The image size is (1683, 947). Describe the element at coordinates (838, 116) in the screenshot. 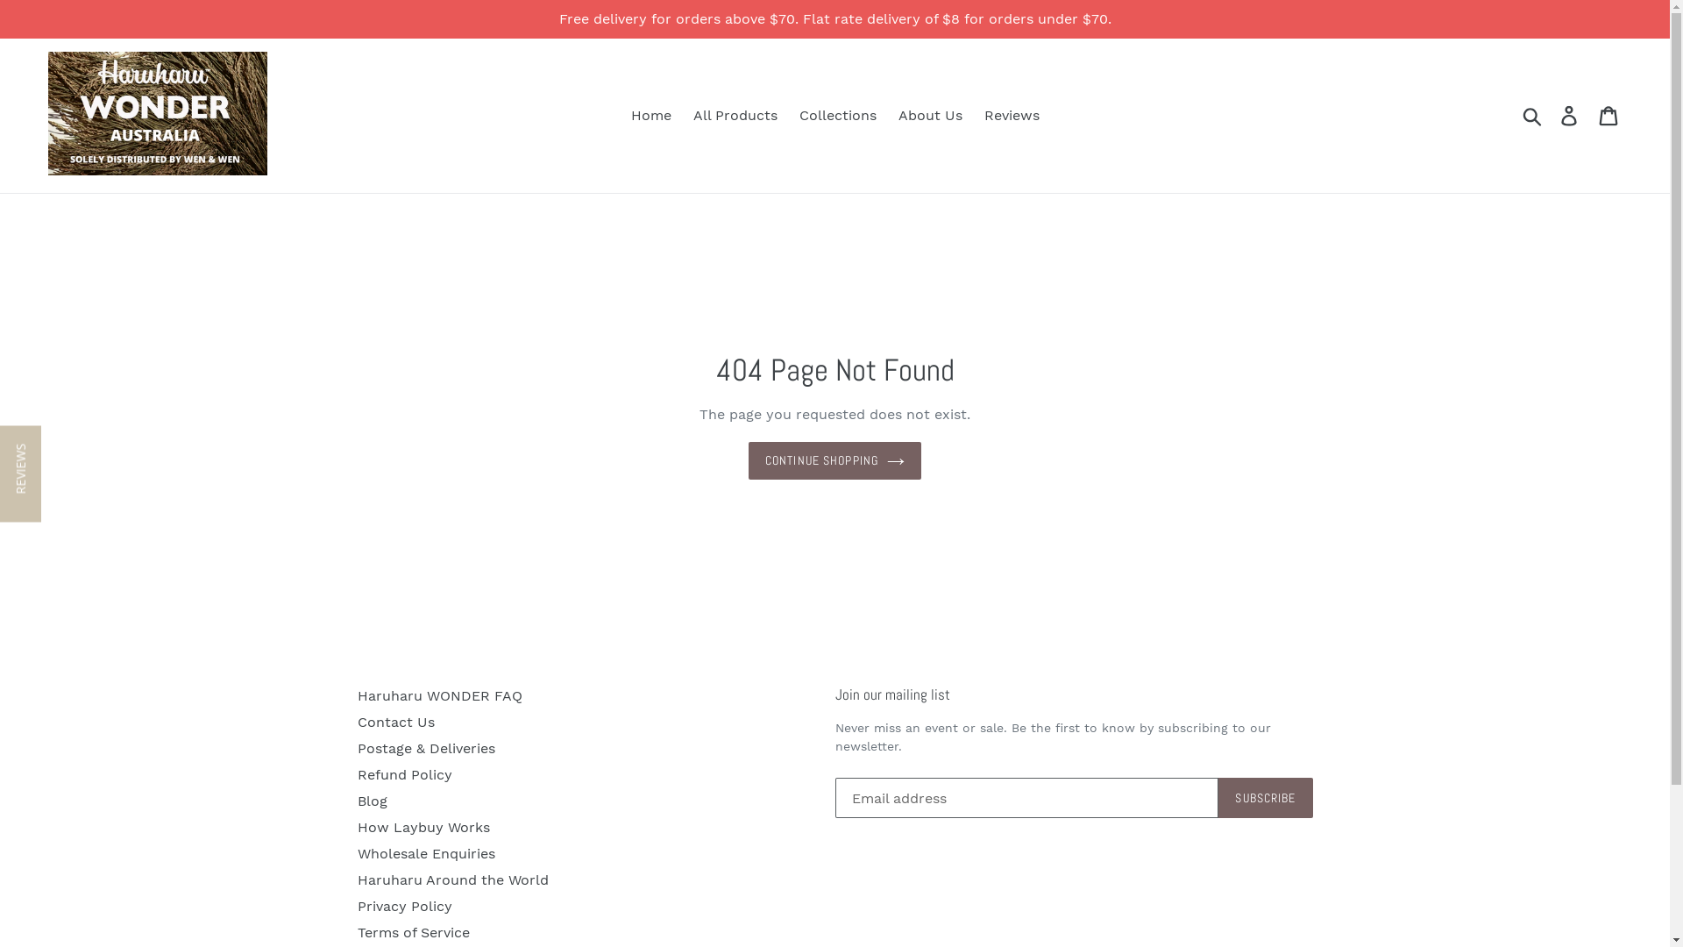

I see `Collections` at that location.